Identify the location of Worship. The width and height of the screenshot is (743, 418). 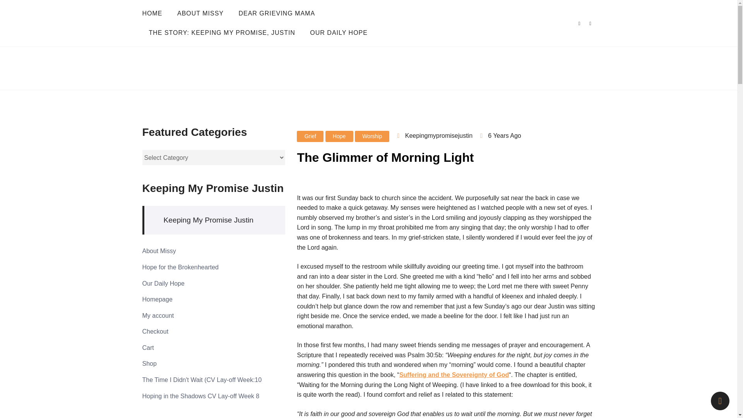
(372, 136).